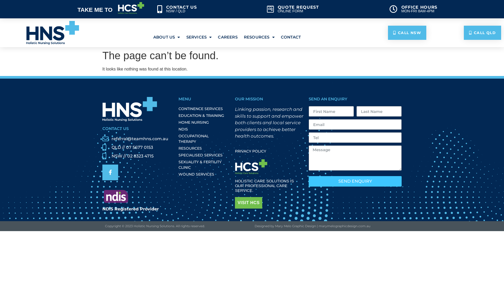 The height and width of the screenshot is (283, 504). I want to click on HOME NURSING, so click(203, 123).